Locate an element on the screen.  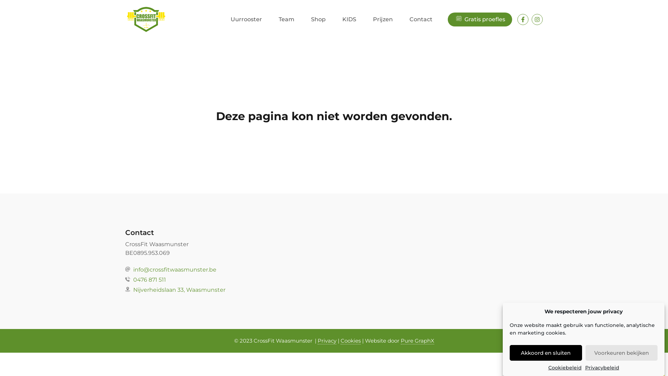
info@crossfitwaasmunster.be is located at coordinates (334, 270).